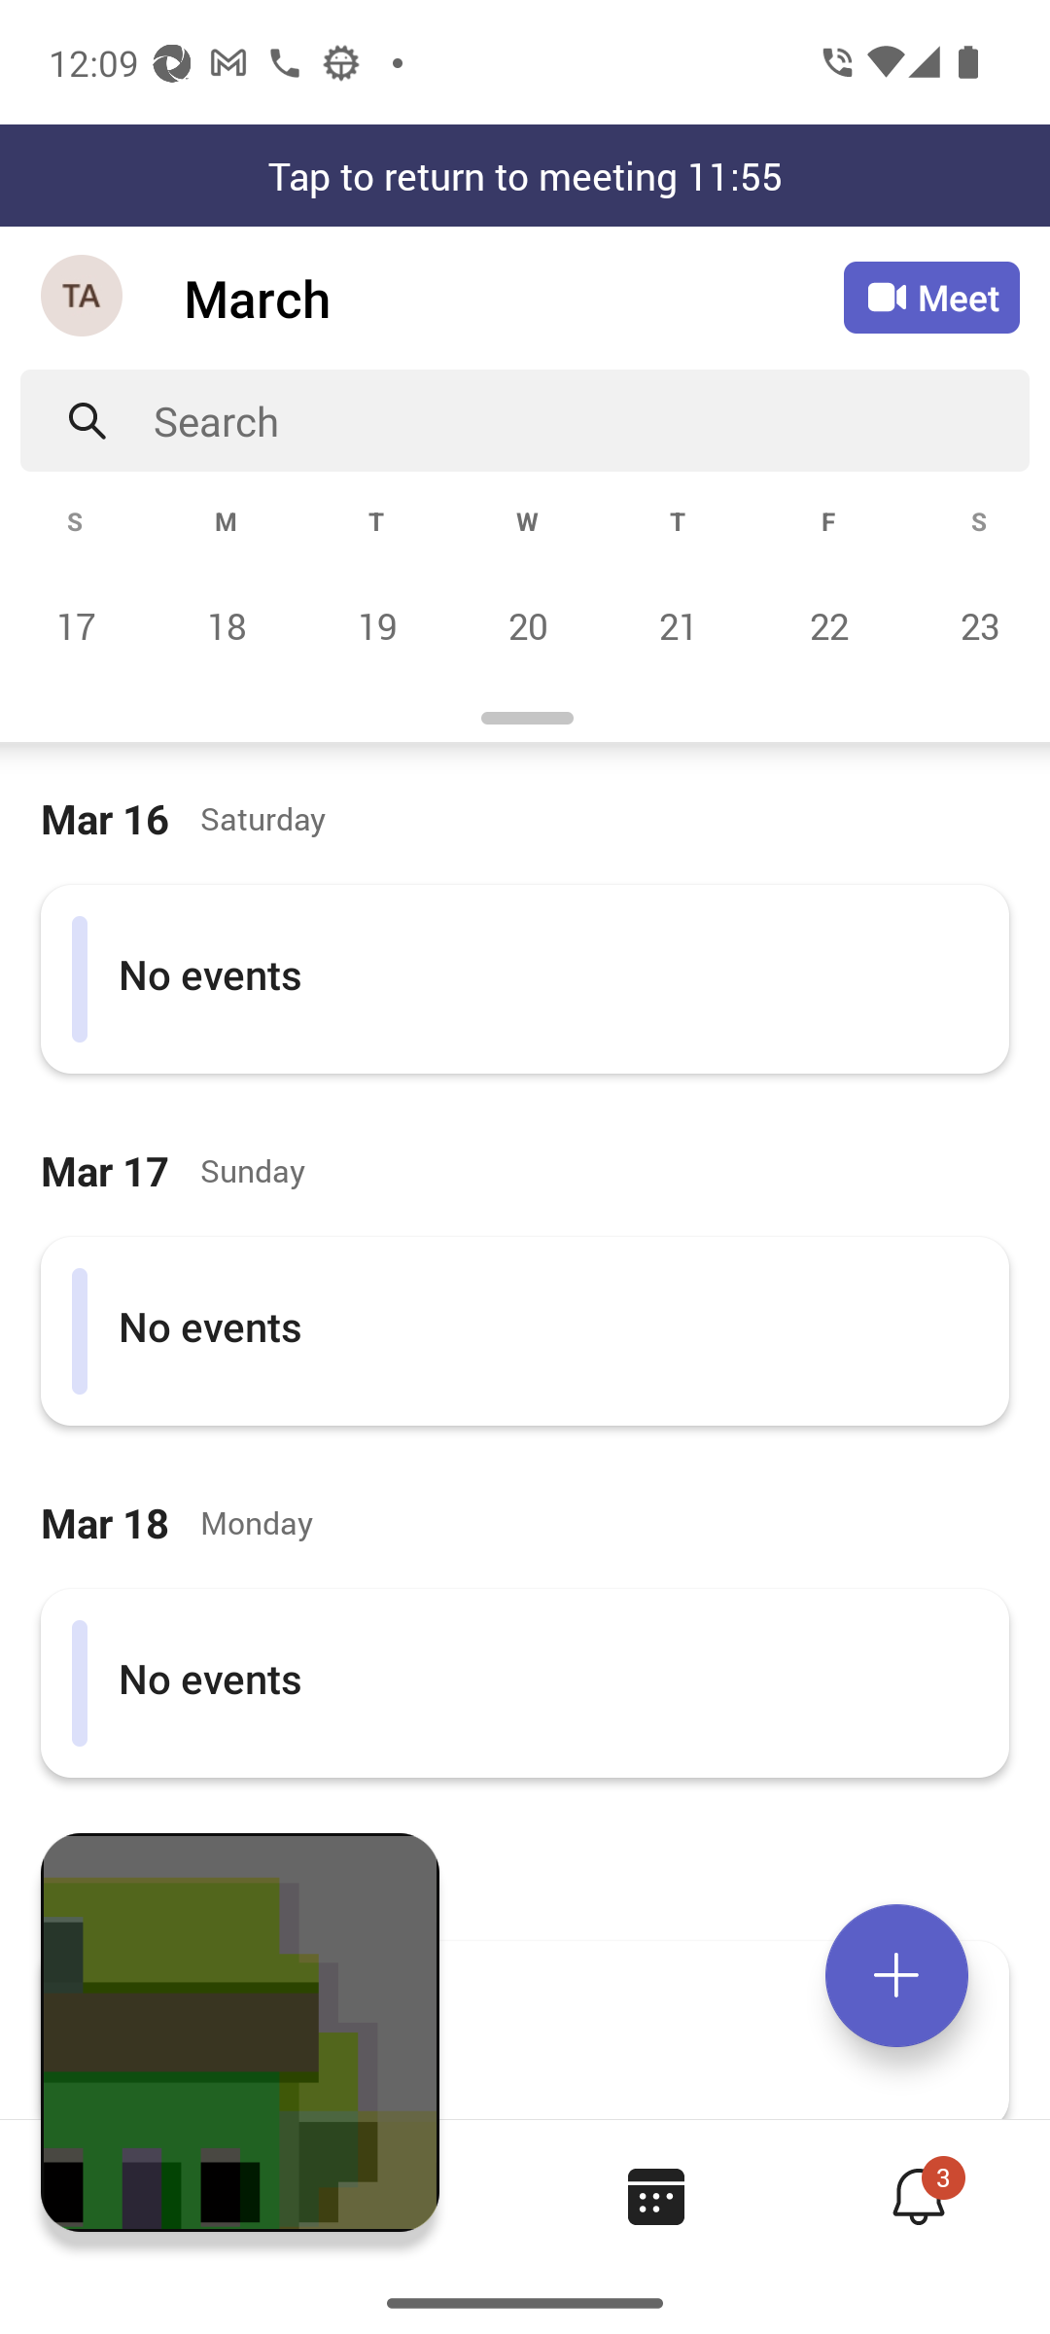 Image resolution: width=1050 pixels, height=2334 pixels. Describe the element at coordinates (918, 2196) in the screenshot. I see `Activity tab,4 of 4, not selected, 3 new 3` at that location.